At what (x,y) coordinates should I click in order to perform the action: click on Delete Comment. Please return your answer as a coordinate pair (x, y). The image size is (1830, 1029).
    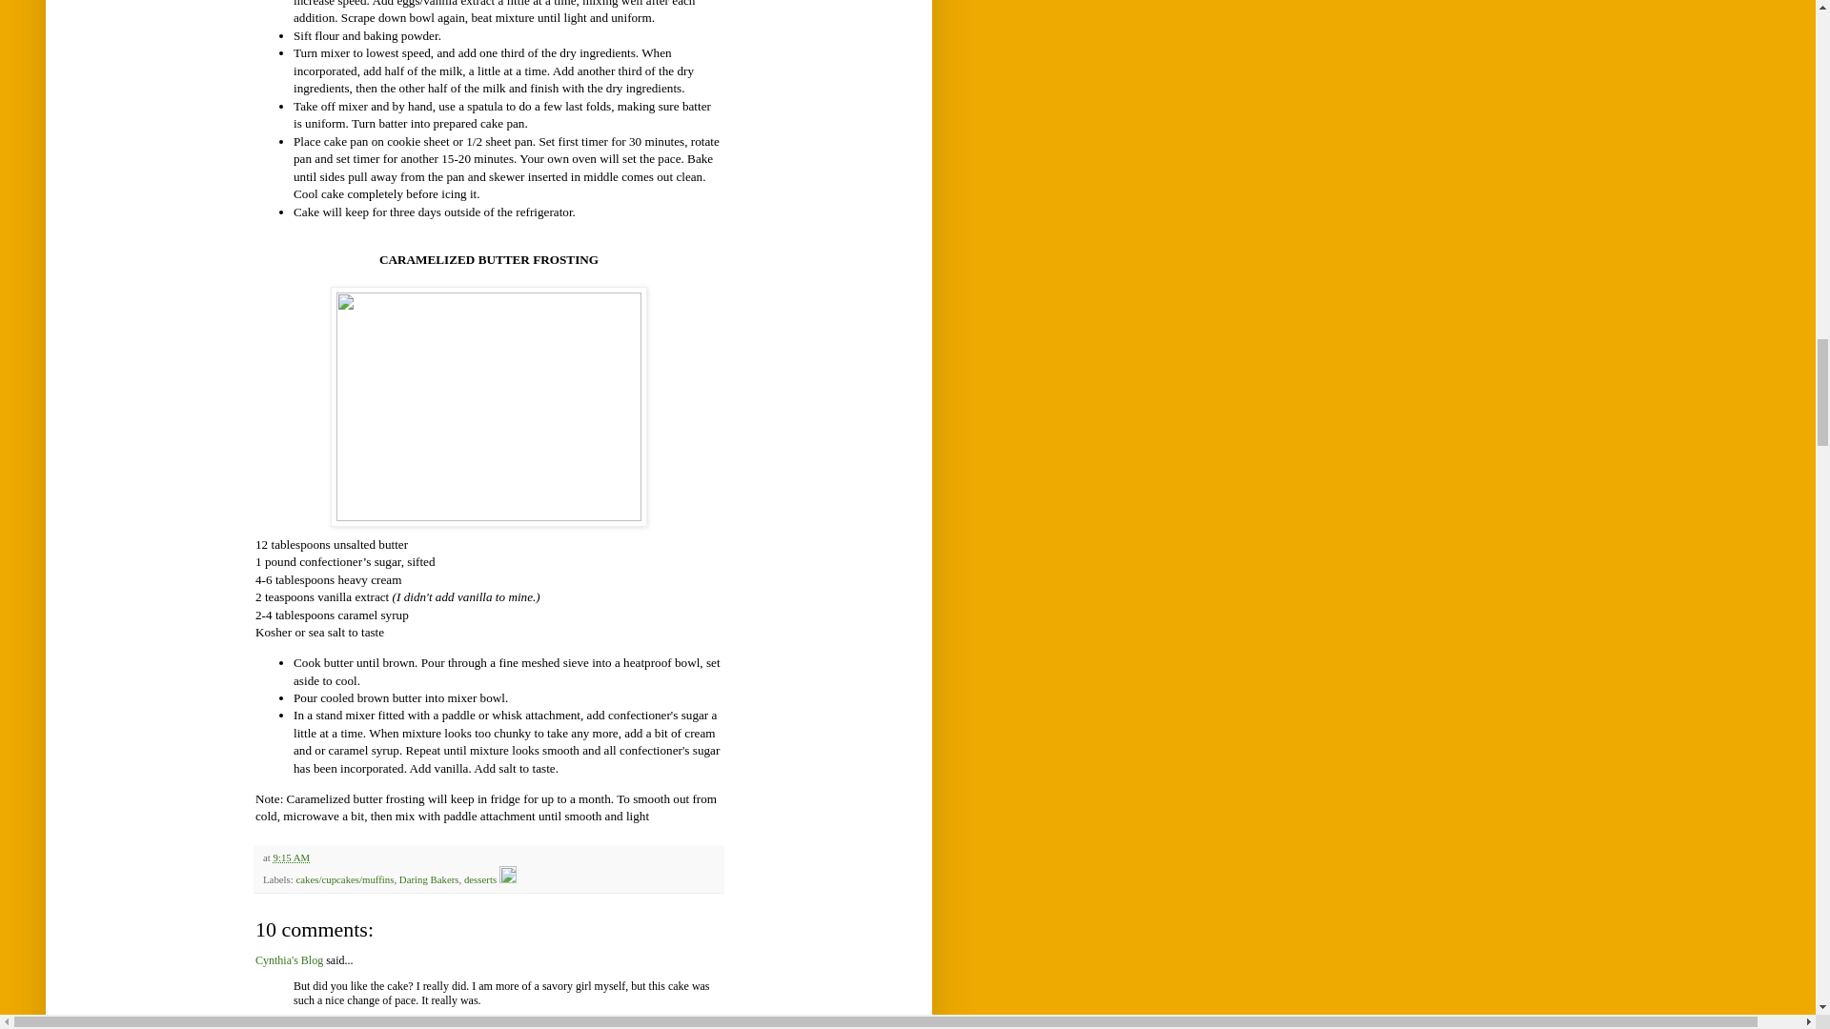
    Looking at the image, I should click on (351, 1026).